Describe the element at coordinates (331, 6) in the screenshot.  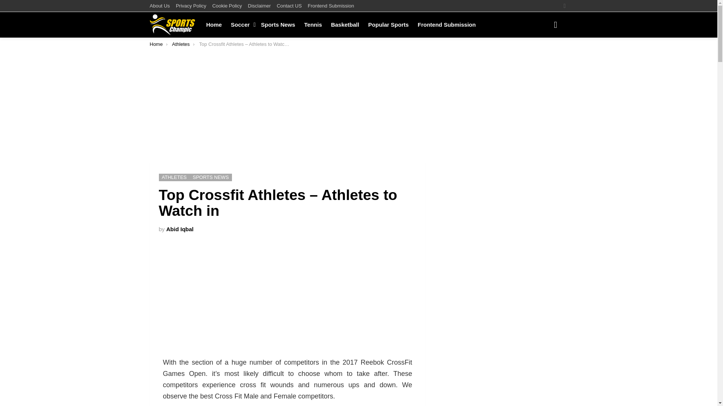
I see `Frontend Submission` at that location.